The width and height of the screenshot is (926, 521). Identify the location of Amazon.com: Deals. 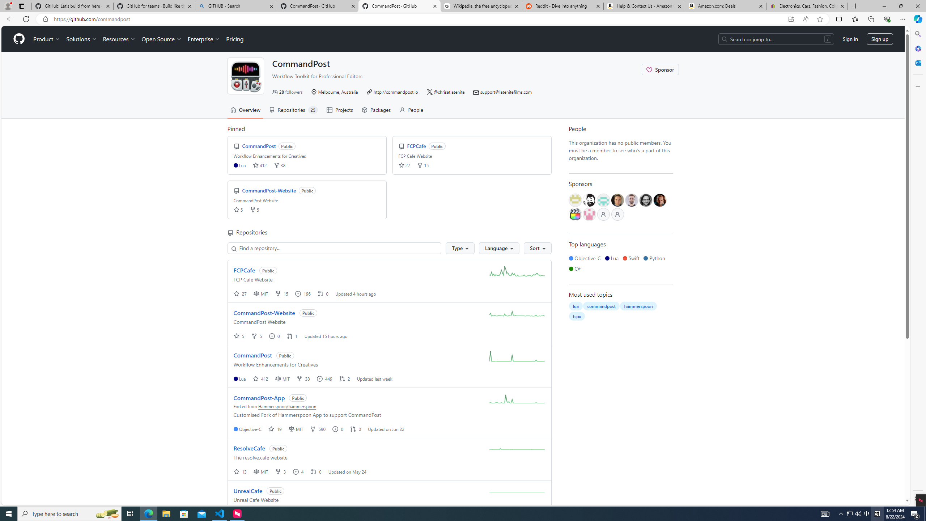
(726, 6).